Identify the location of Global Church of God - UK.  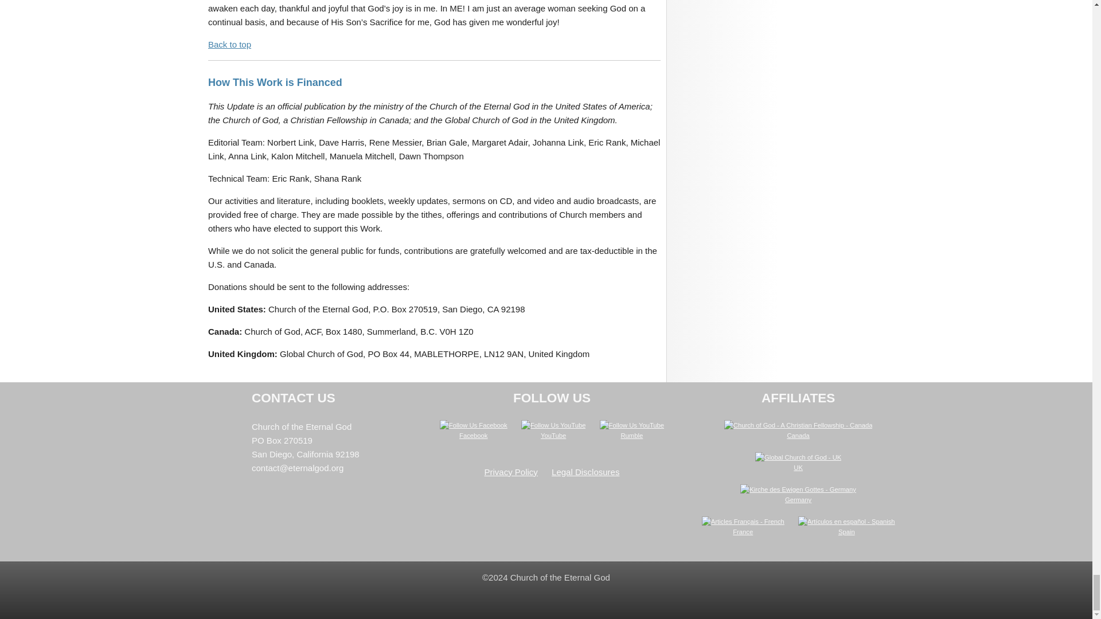
(798, 457).